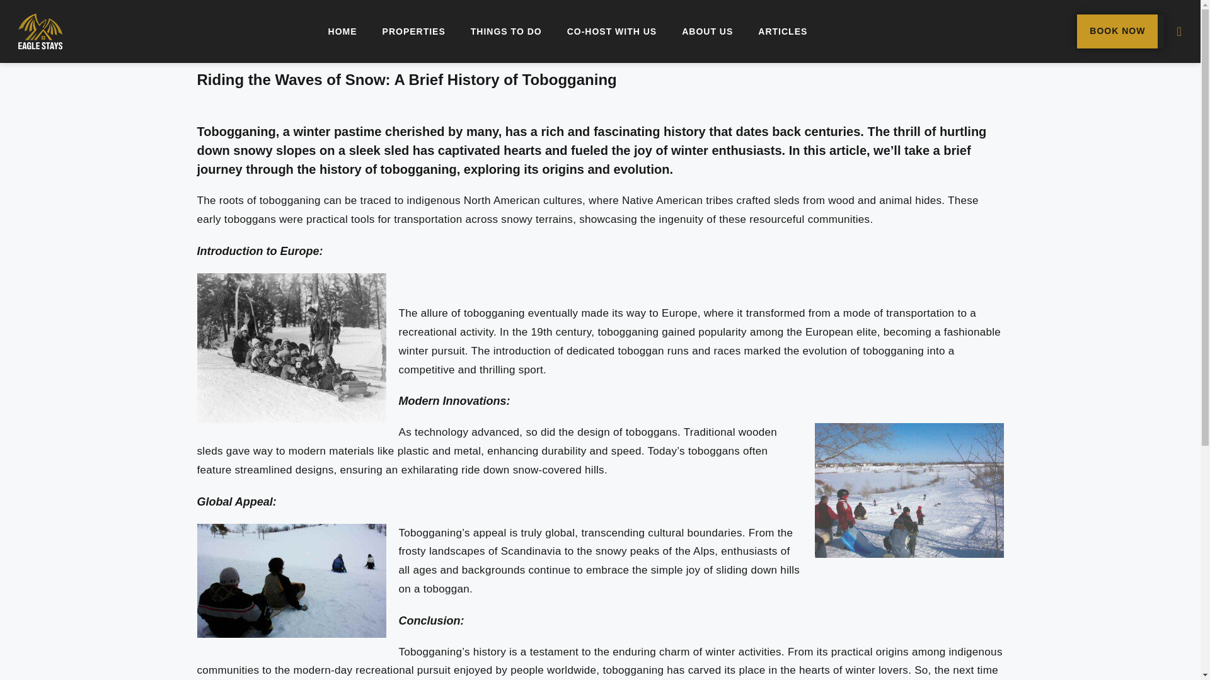 The width and height of the screenshot is (1210, 680). I want to click on HOME, so click(343, 31).